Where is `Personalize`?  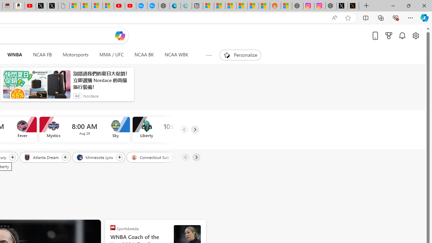
Personalize is located at coordinates (240, 55).